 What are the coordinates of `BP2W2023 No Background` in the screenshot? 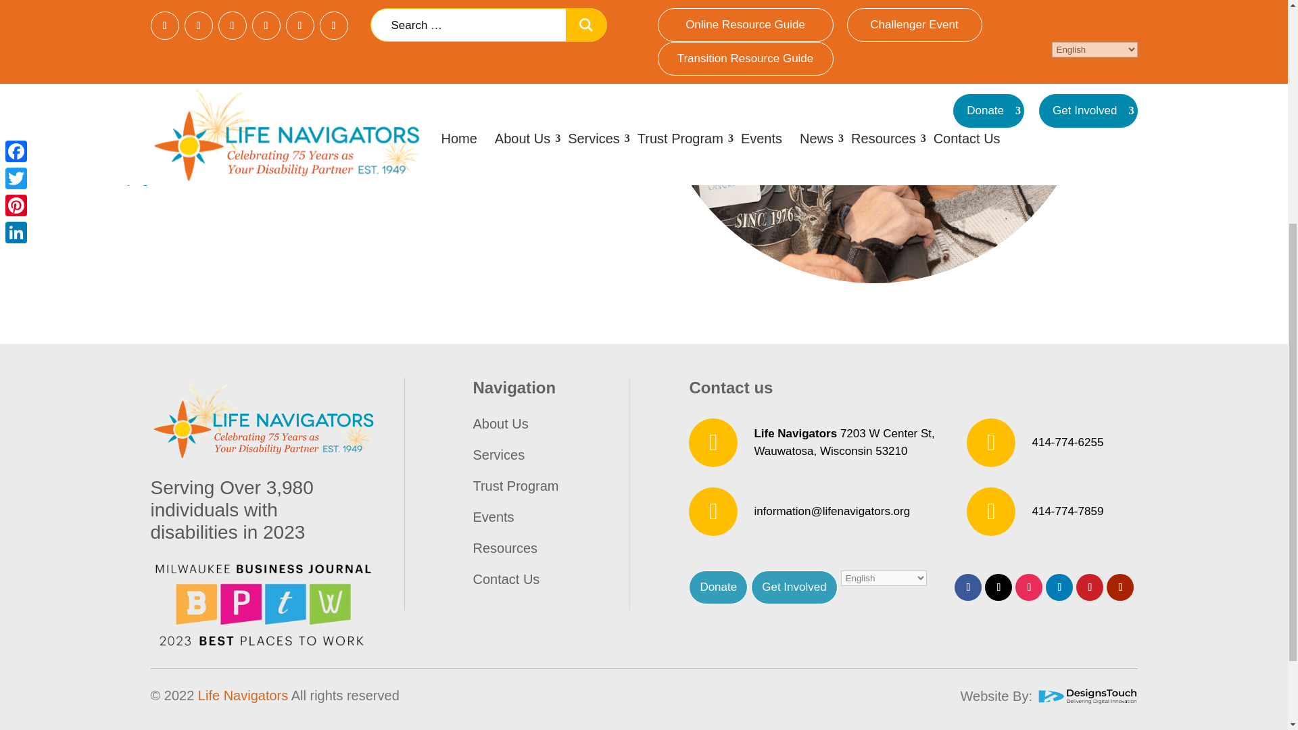 It's located at (262, 605).